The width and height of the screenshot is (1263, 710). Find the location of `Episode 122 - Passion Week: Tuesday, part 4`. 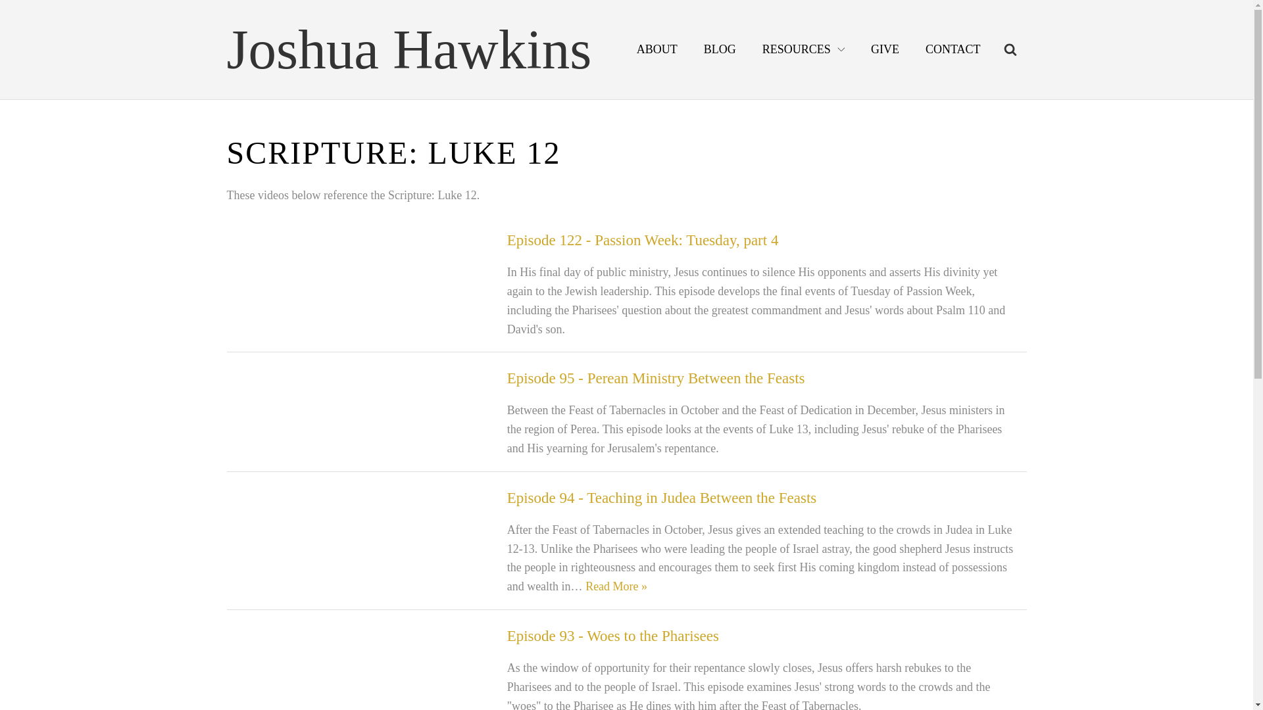

Episode 122 - Passion Week: Tuesday, part 4 is located at coordinates (643, 241).